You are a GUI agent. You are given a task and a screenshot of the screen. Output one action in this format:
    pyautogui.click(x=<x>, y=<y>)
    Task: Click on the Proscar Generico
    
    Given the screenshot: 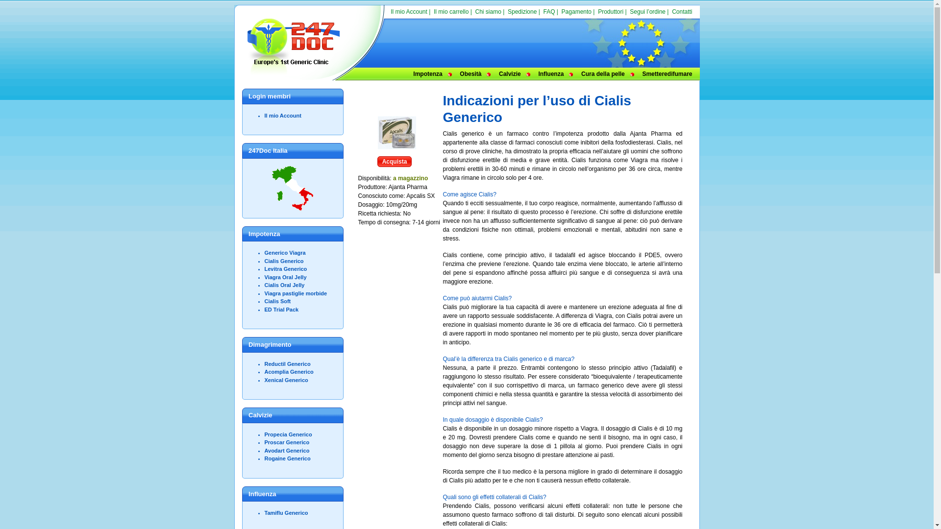 What is the action you would take?
    pyautogui.click(x=287, y=442)
    